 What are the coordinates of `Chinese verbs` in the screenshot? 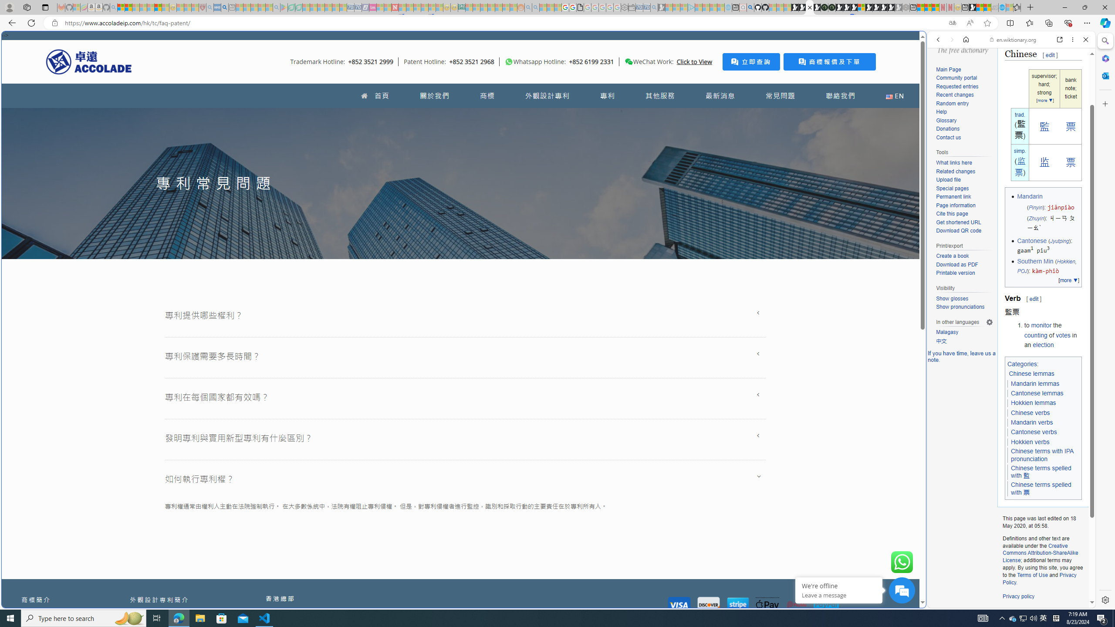 It's located at (1031, 413).